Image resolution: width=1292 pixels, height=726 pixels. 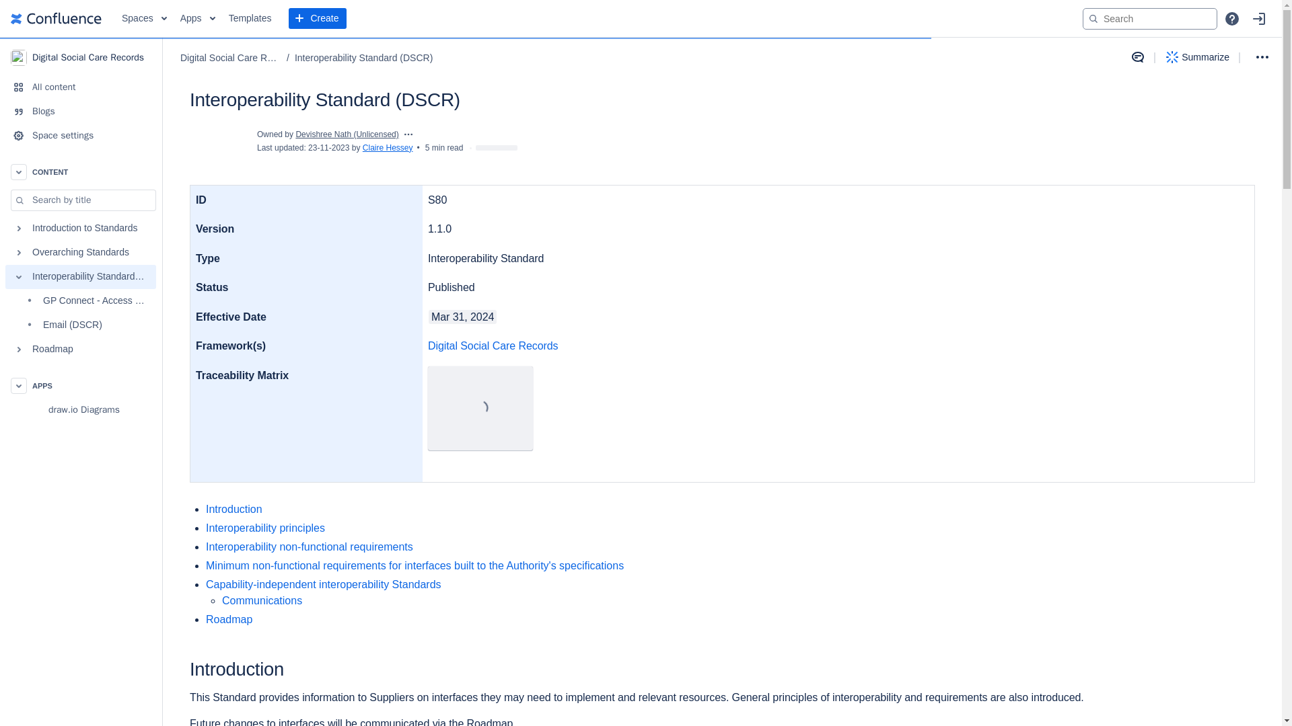 I want to click on Summarize, so click(x=1198, y=57).